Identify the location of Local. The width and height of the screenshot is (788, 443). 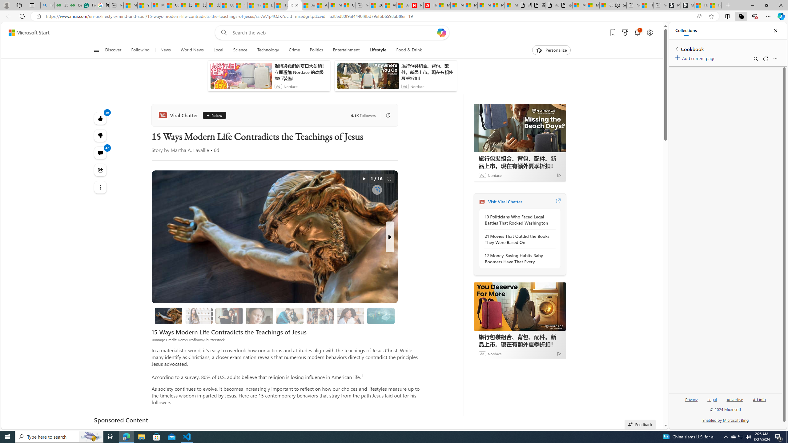
(219, 50).